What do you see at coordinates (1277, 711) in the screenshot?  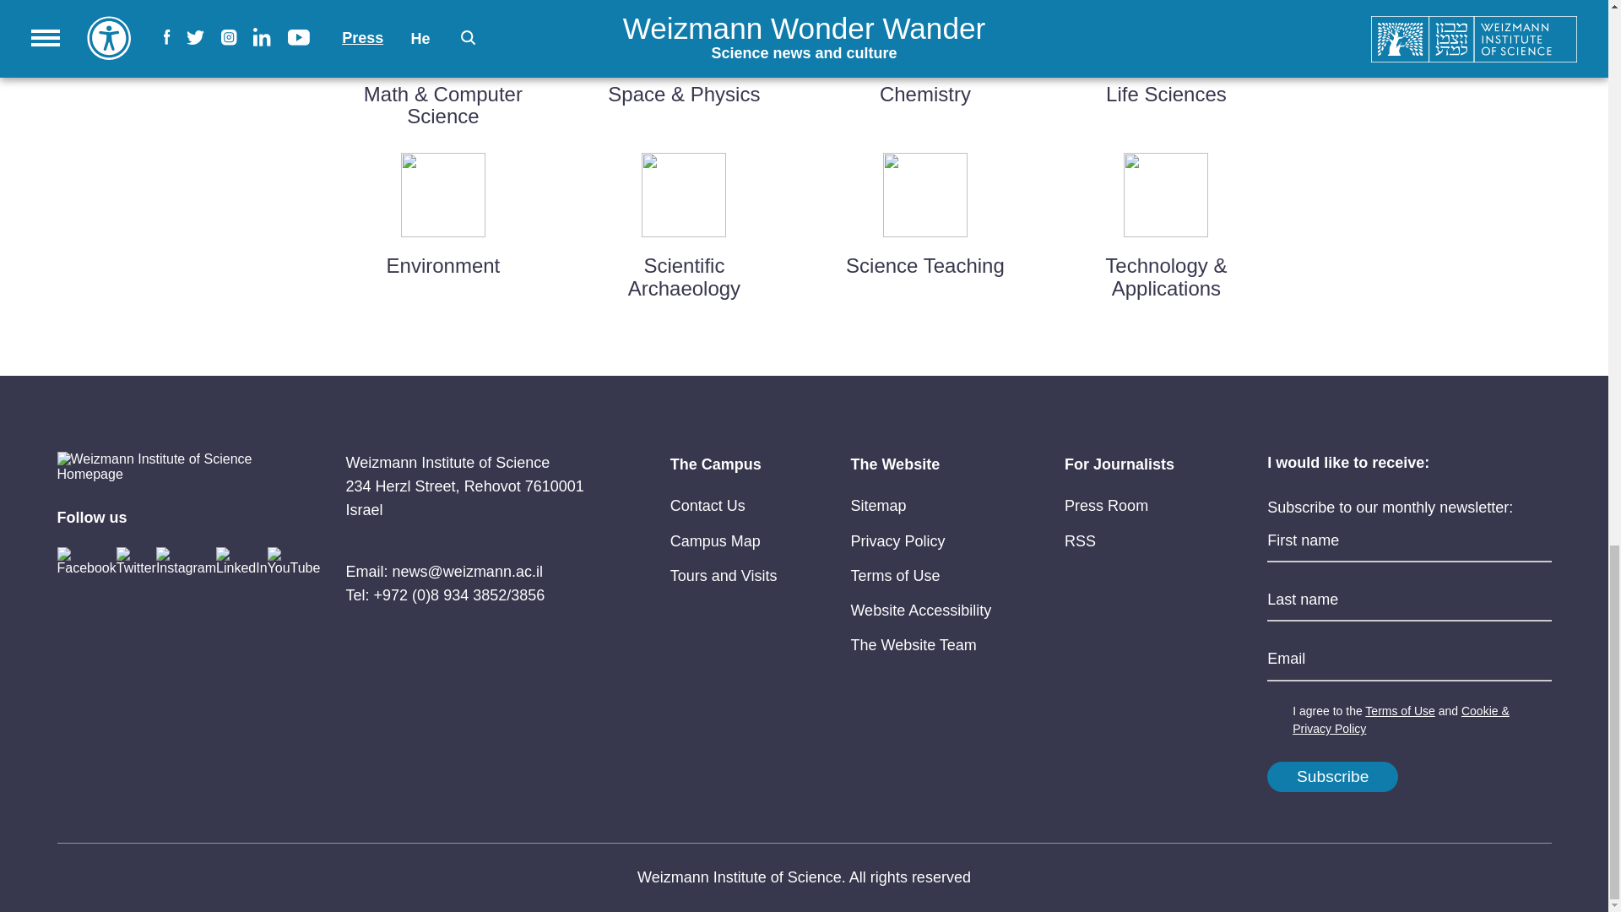 I see `1` at bounding box center [1277, 711].